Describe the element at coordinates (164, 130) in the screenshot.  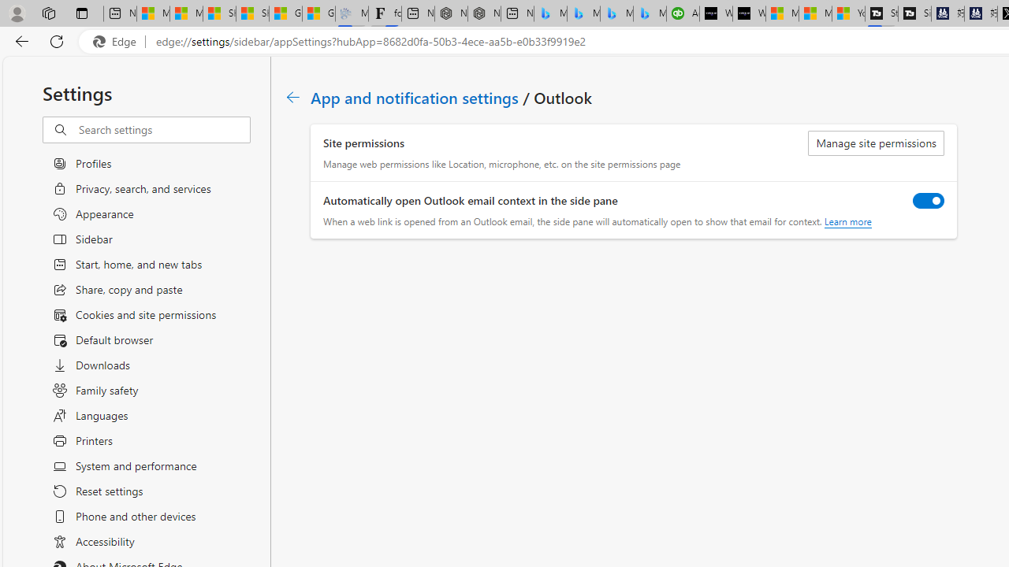
I see `Search settings` at that location.